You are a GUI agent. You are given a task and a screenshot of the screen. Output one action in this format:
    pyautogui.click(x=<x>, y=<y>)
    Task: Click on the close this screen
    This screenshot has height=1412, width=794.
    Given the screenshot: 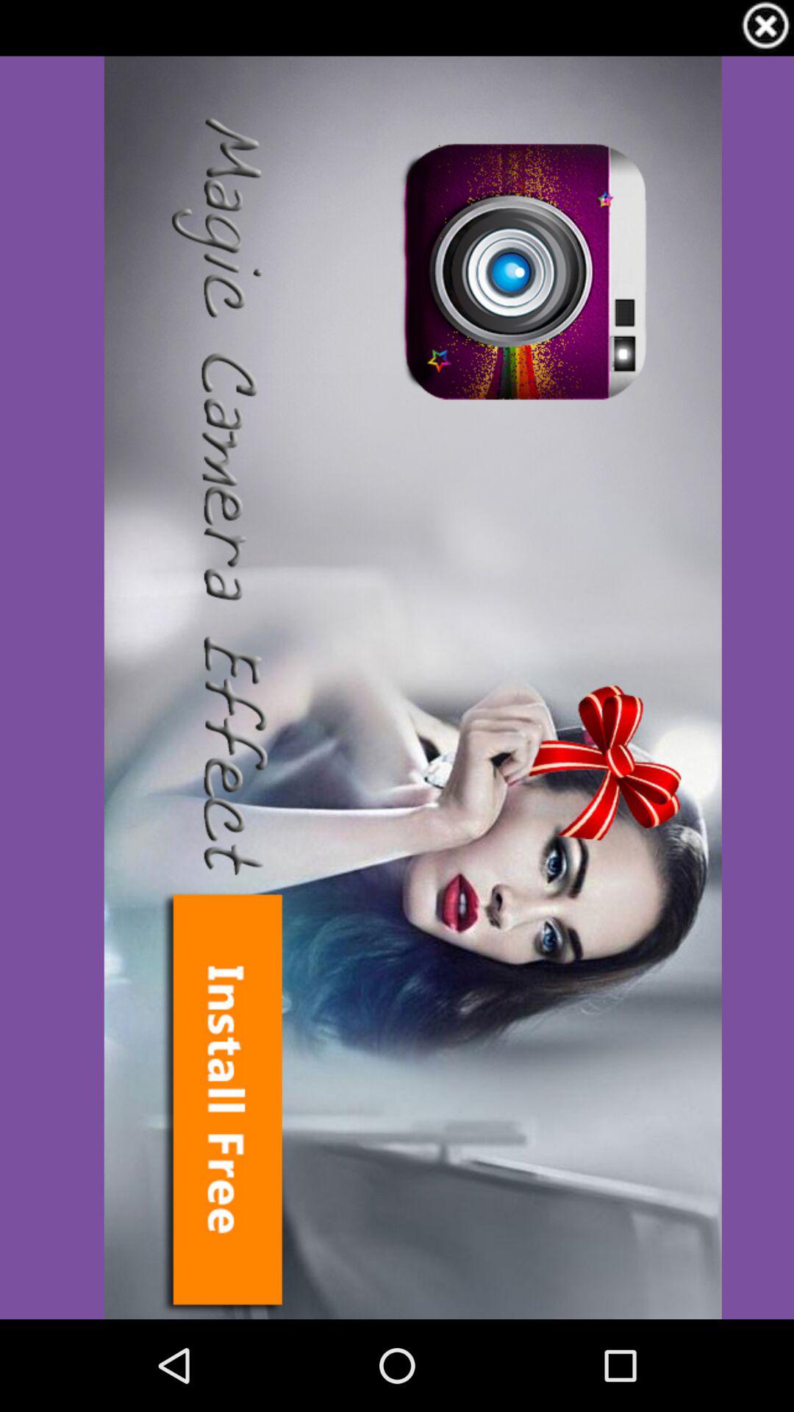 What is the action you would take?
    pyautogui.click(x=766, y=28)
    